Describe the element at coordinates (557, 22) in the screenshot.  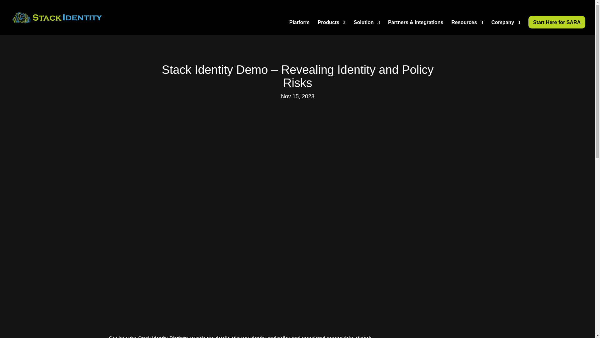
I see `Start Here for SARA` at that location.